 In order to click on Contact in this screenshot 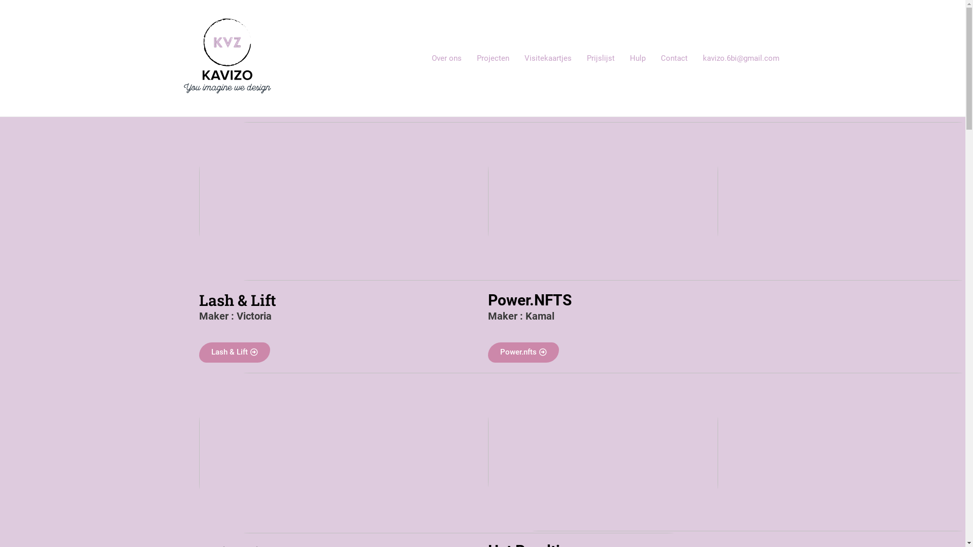, I will do `click(674, 58)`.